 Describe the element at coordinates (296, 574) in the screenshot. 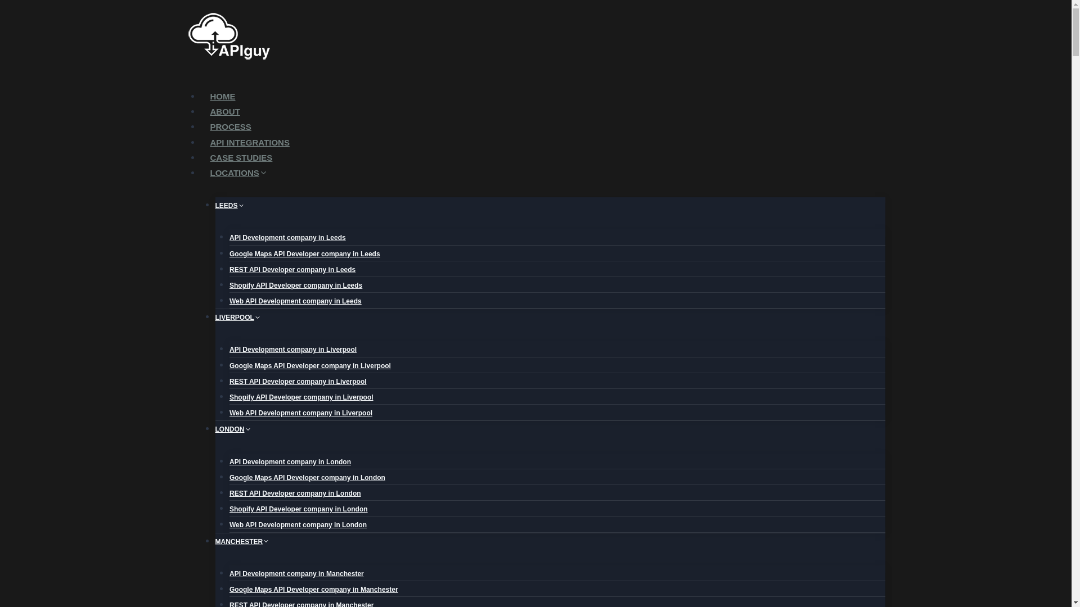

I see `API Development company in Manchester` at that location.